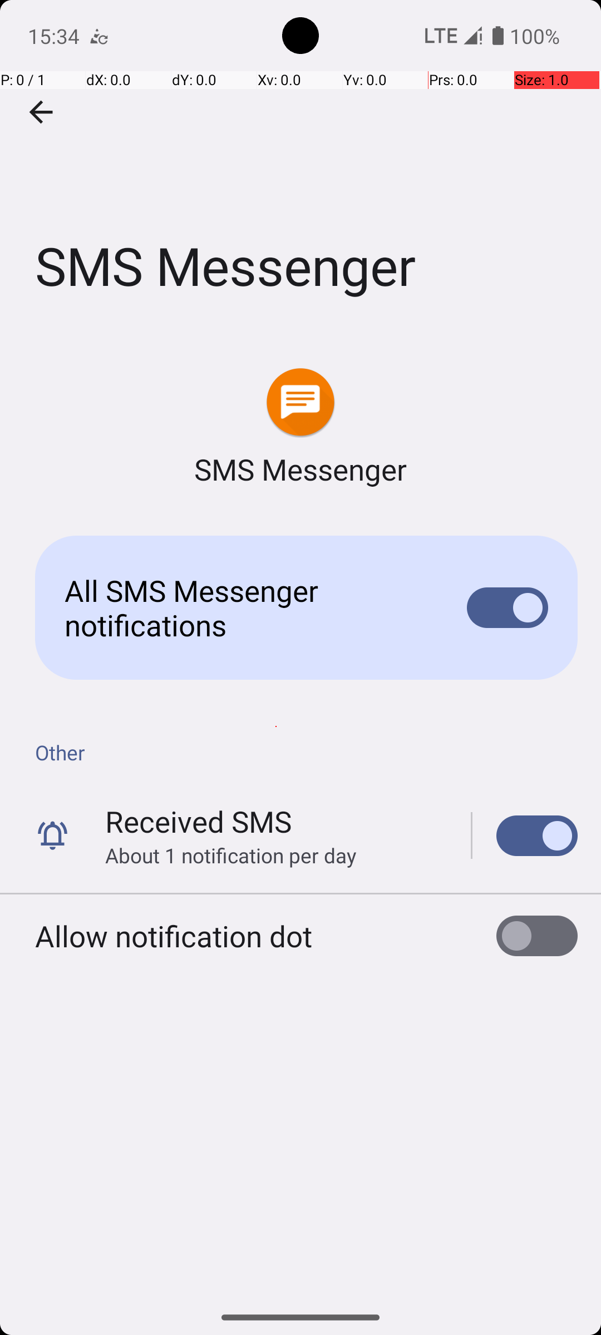 This screenshot has width=601, height=1335. Describe the element at coordinates (231, 856) in the screenshot. I see `About 1 notification per day` at that location.